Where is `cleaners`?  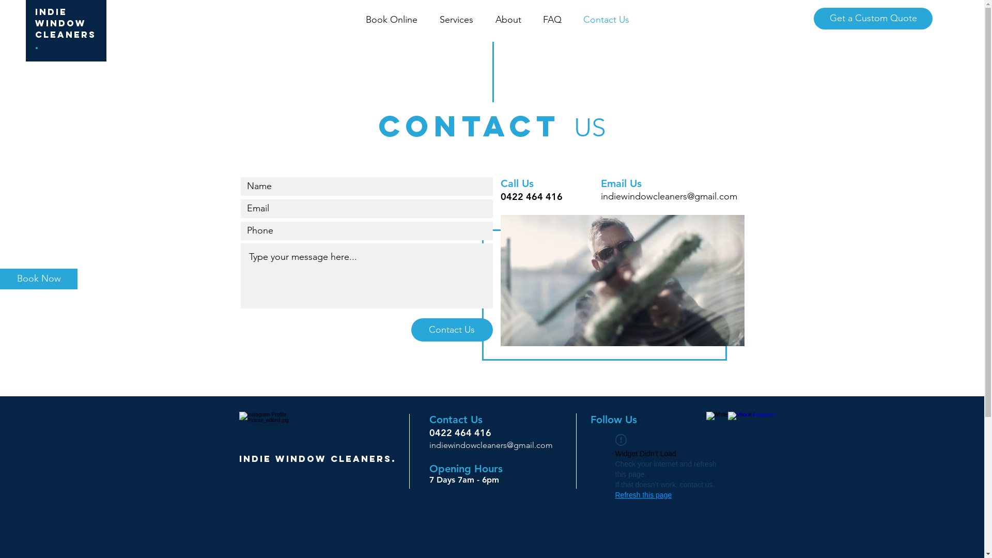
cleaners is located at coordinates (66, 34).